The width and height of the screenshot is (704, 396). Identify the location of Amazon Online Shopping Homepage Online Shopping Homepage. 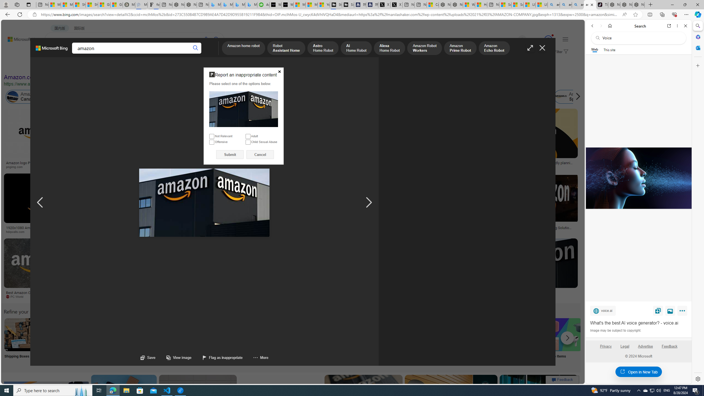
(420, 342).